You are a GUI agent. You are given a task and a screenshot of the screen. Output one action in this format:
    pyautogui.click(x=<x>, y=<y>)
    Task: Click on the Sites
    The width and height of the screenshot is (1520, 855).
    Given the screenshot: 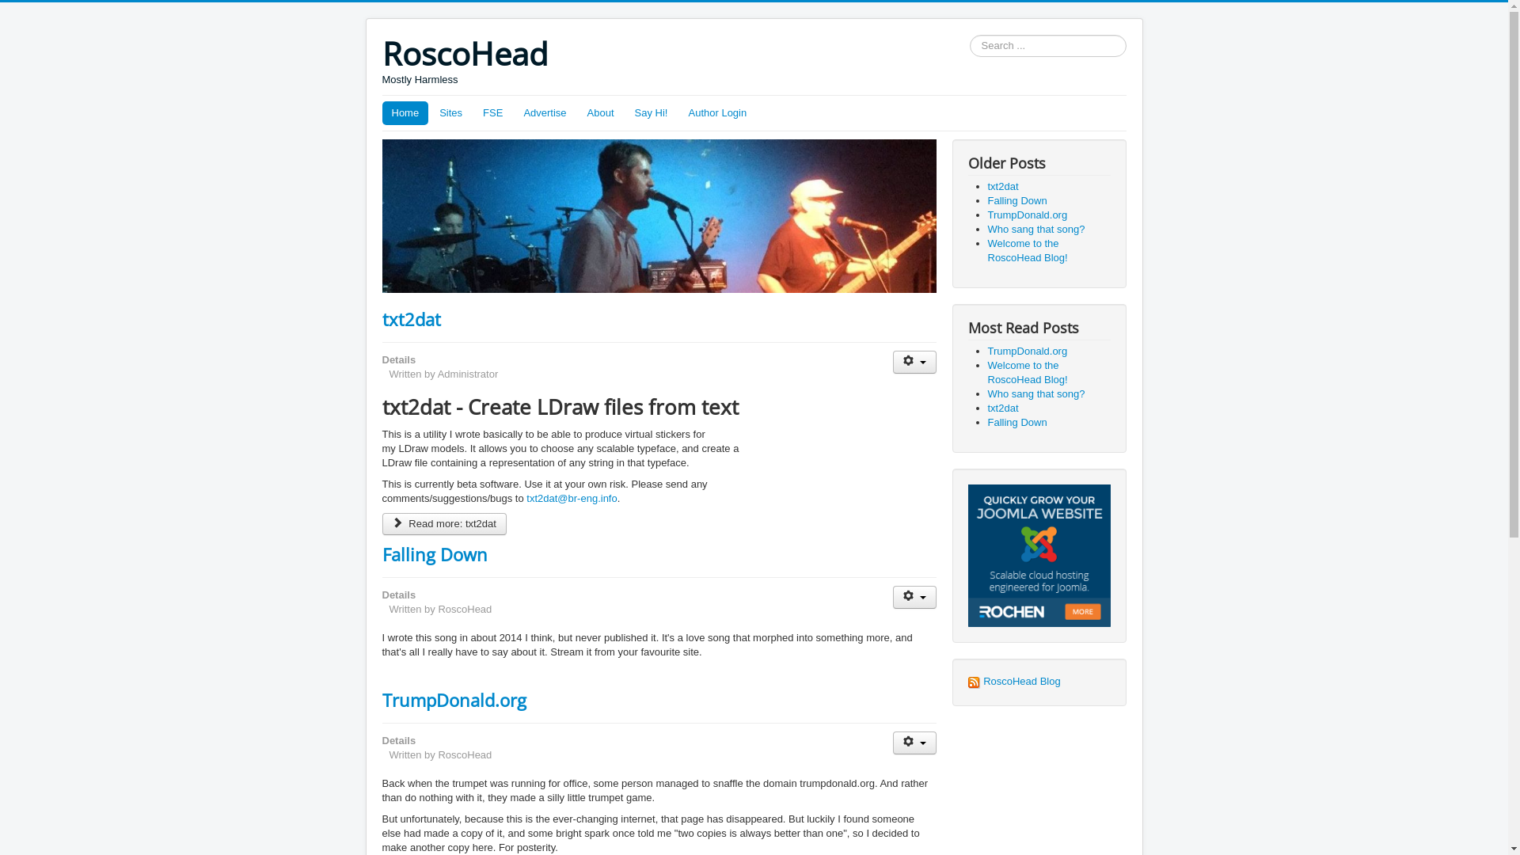 What is the action you would take?
    pyautogui.click(x=451, y=113)
    